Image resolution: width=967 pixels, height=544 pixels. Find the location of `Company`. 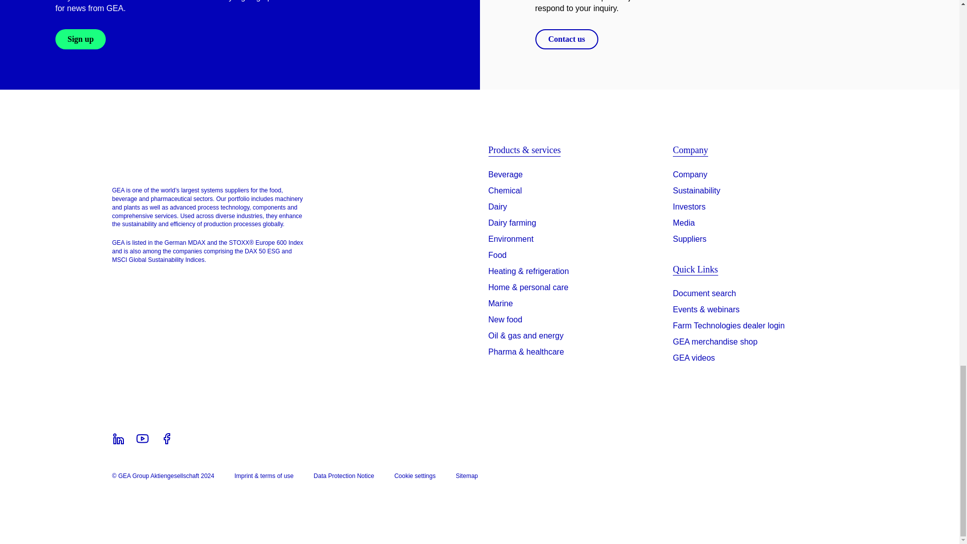

Company is located at coordinates (690, 174).